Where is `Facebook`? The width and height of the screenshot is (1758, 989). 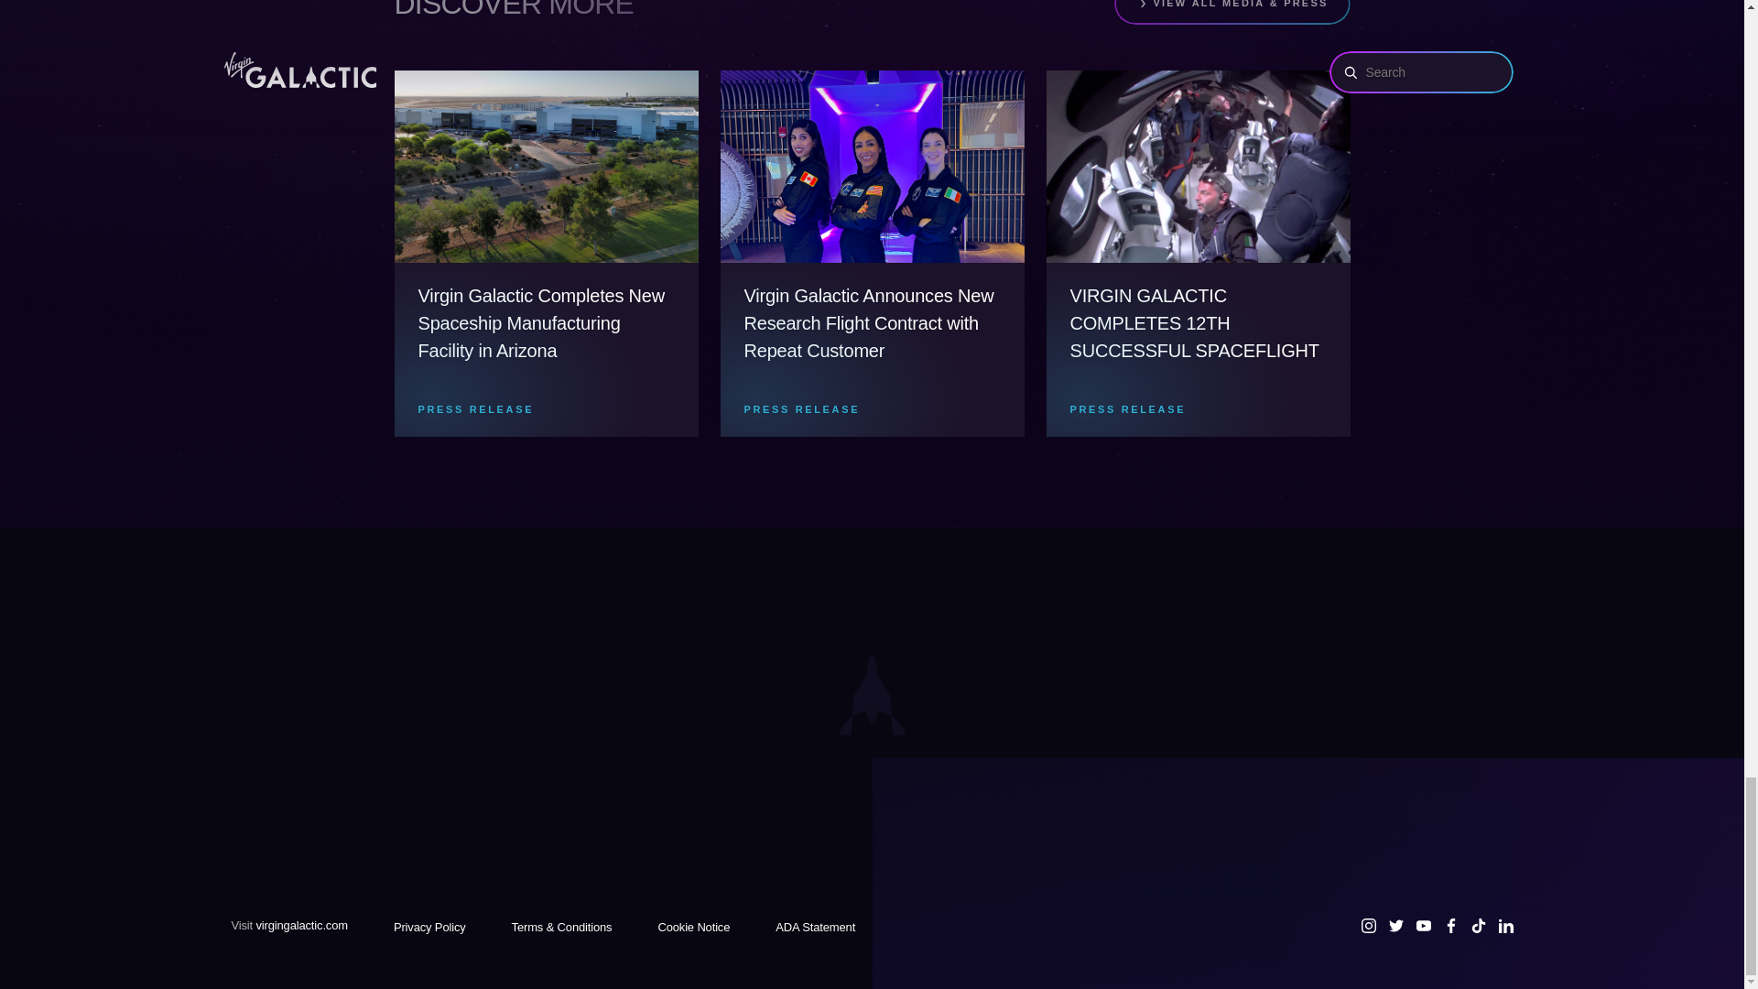
Facebook is located at coordinates (1450, 926).